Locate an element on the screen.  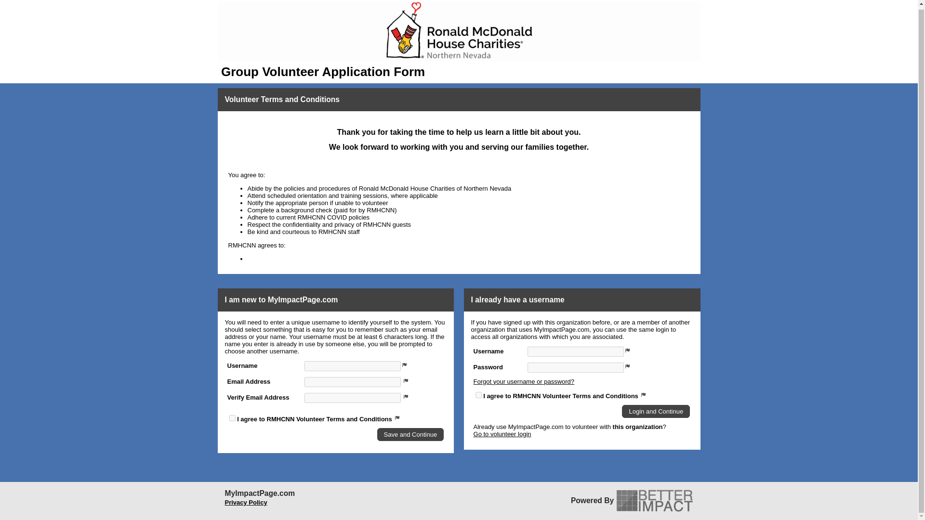
Required is located at coordinates (405, 364).